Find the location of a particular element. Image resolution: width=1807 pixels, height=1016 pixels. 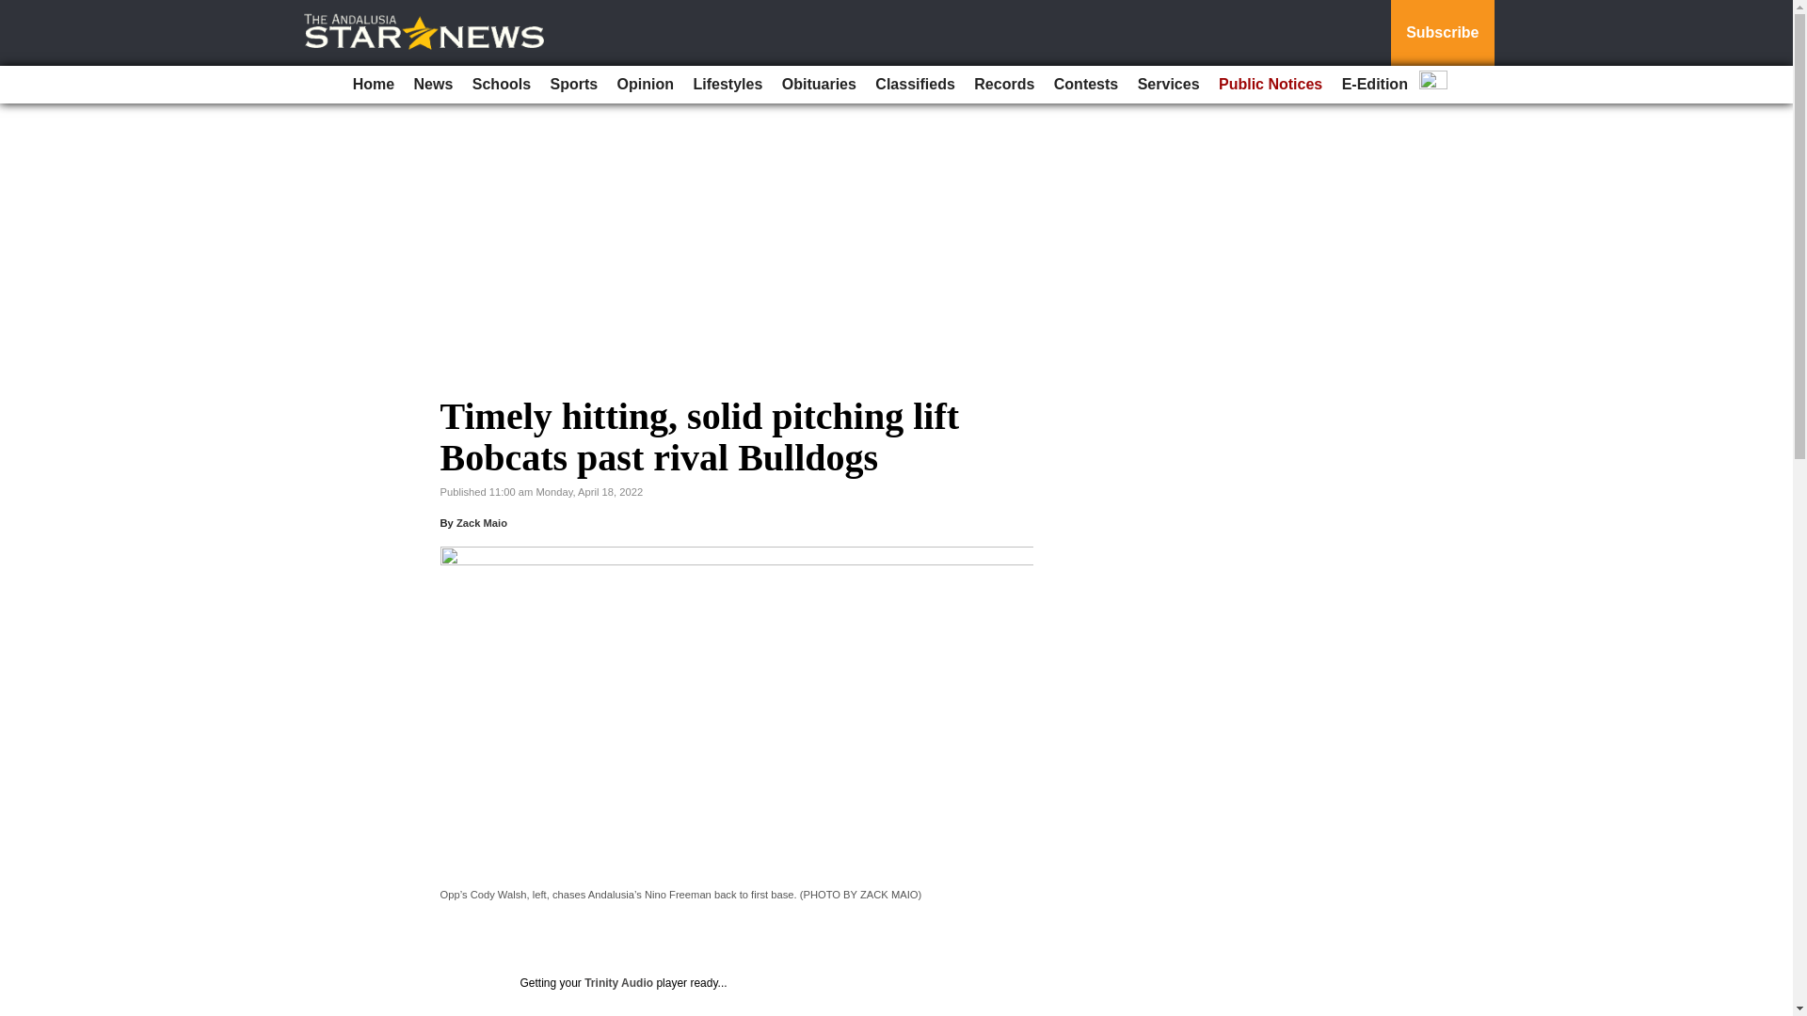

Records is located at coordinates (1004, 85).